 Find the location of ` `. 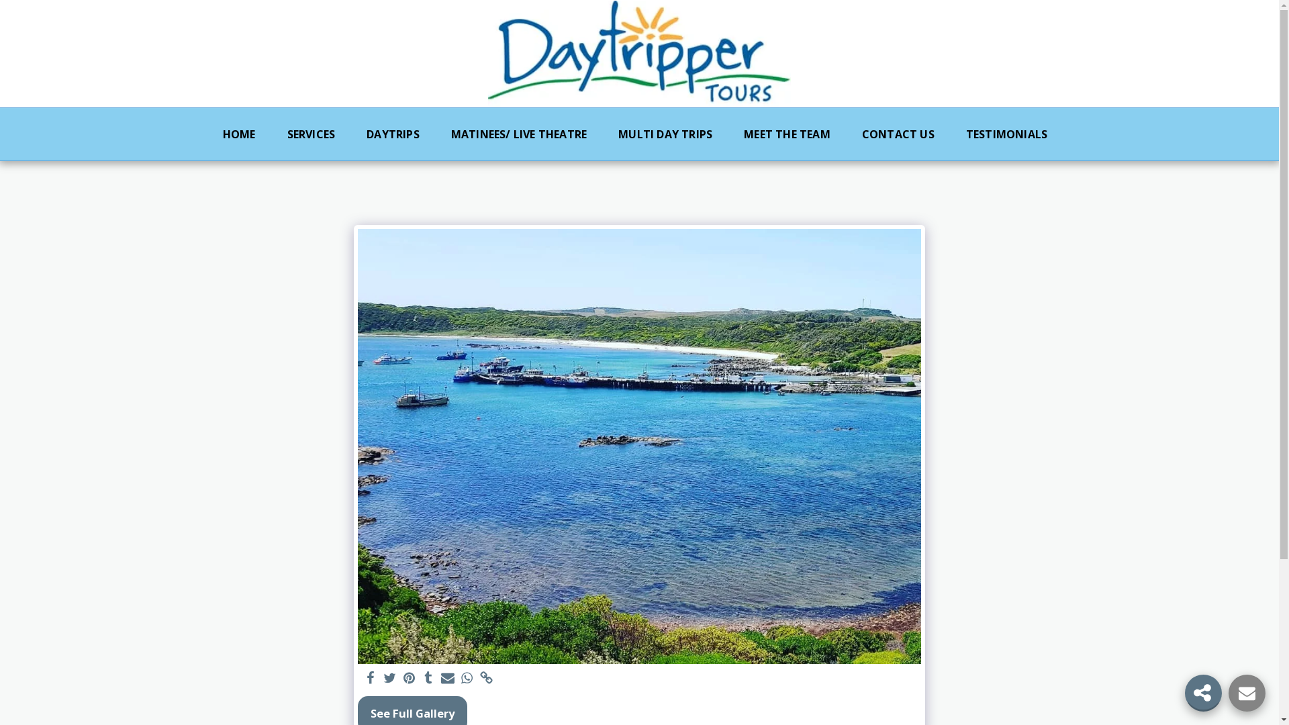

  is located at coordinates (371, 679).